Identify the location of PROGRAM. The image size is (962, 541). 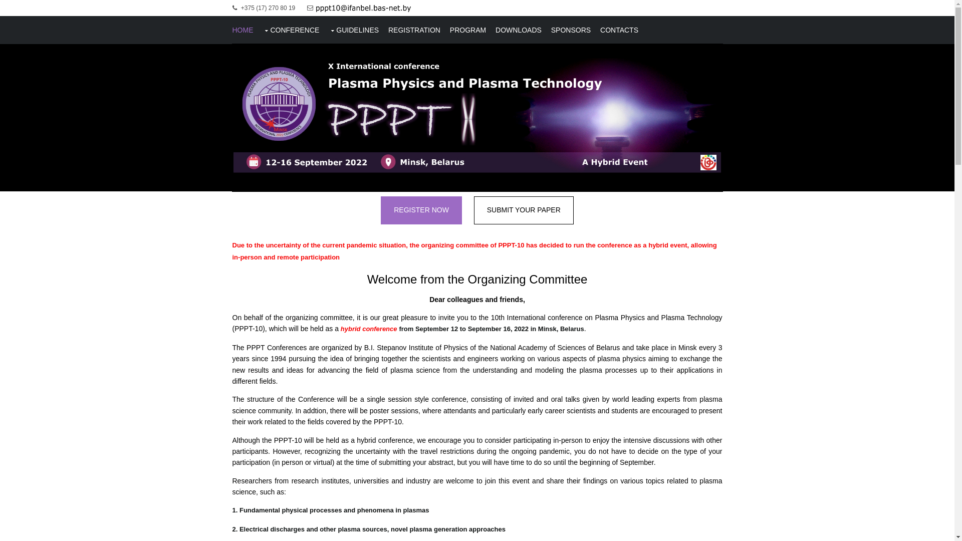
(468, 30).